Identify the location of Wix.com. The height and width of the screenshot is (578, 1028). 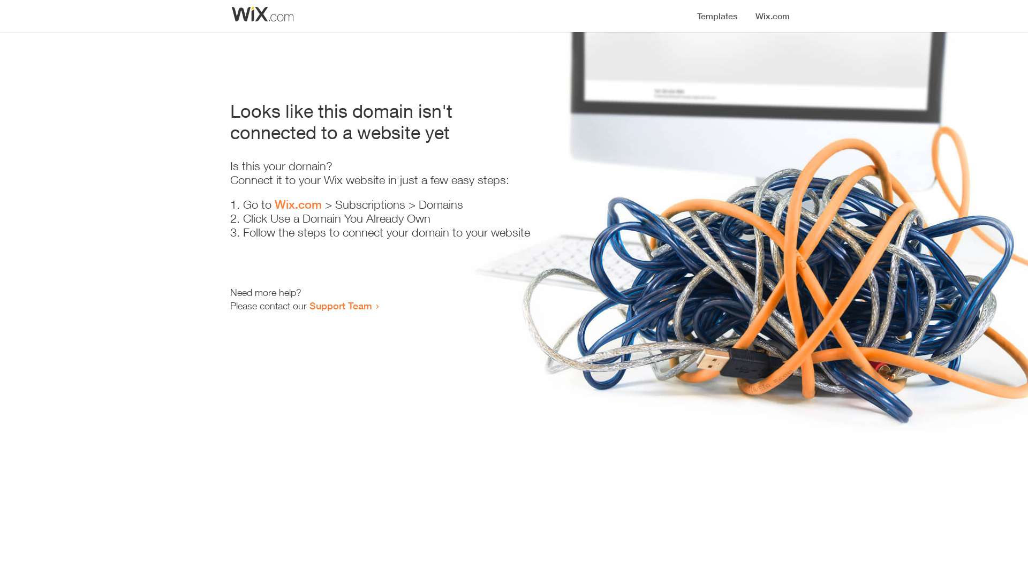
(298, 204).